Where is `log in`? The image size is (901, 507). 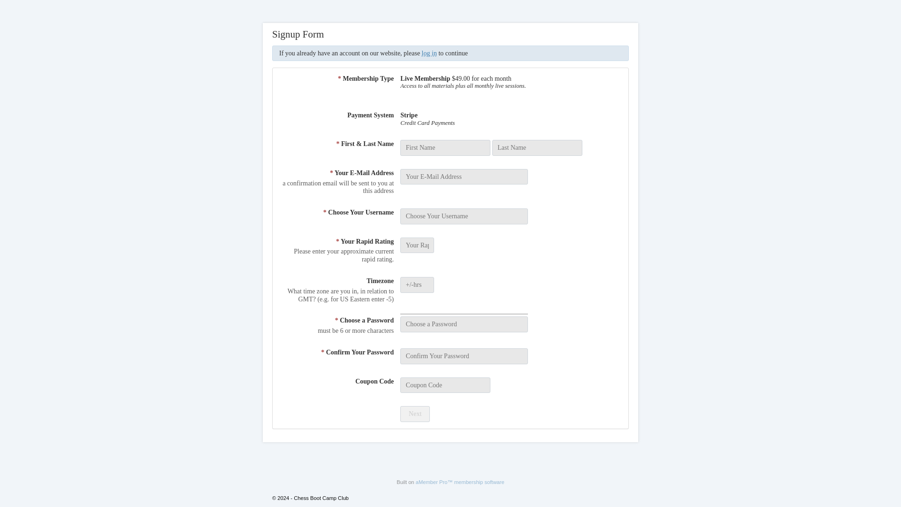
log in is located at coordinates (429, 53).